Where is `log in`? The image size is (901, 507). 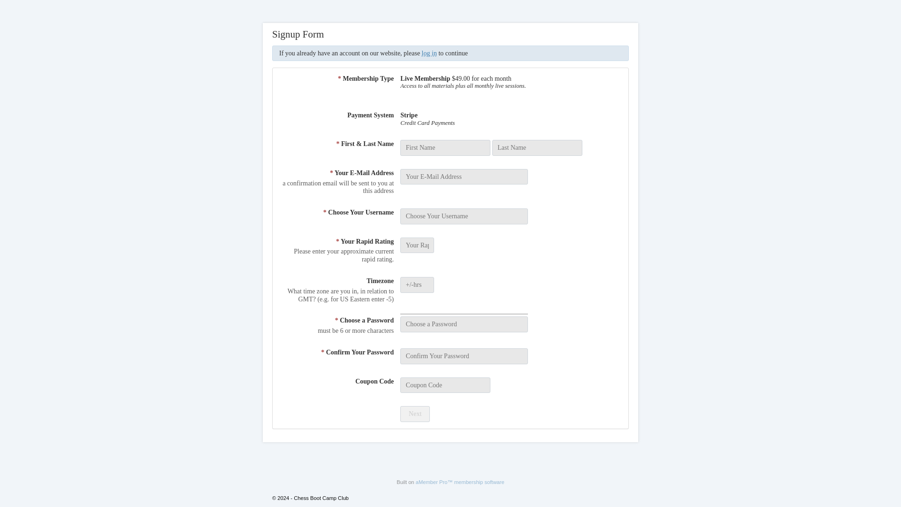
log in is located at coordinates (429, 53).